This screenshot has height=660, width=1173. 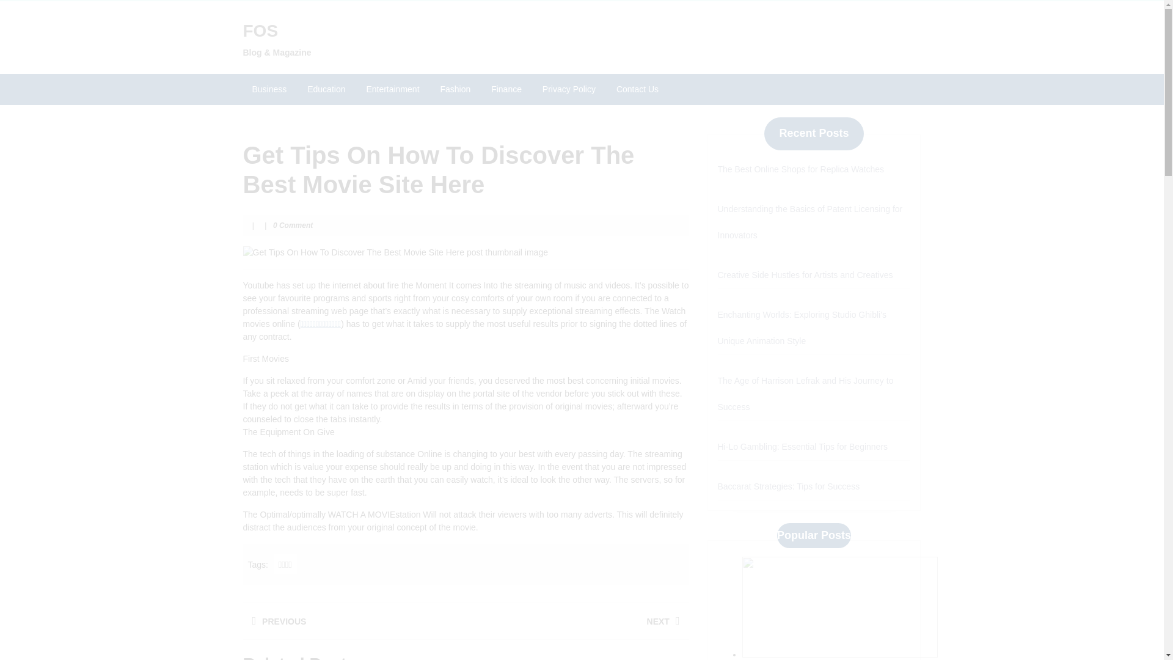 I want to click on The Age of Harrison Lefrak and His Journey to Success, so click(x=805, y=394).